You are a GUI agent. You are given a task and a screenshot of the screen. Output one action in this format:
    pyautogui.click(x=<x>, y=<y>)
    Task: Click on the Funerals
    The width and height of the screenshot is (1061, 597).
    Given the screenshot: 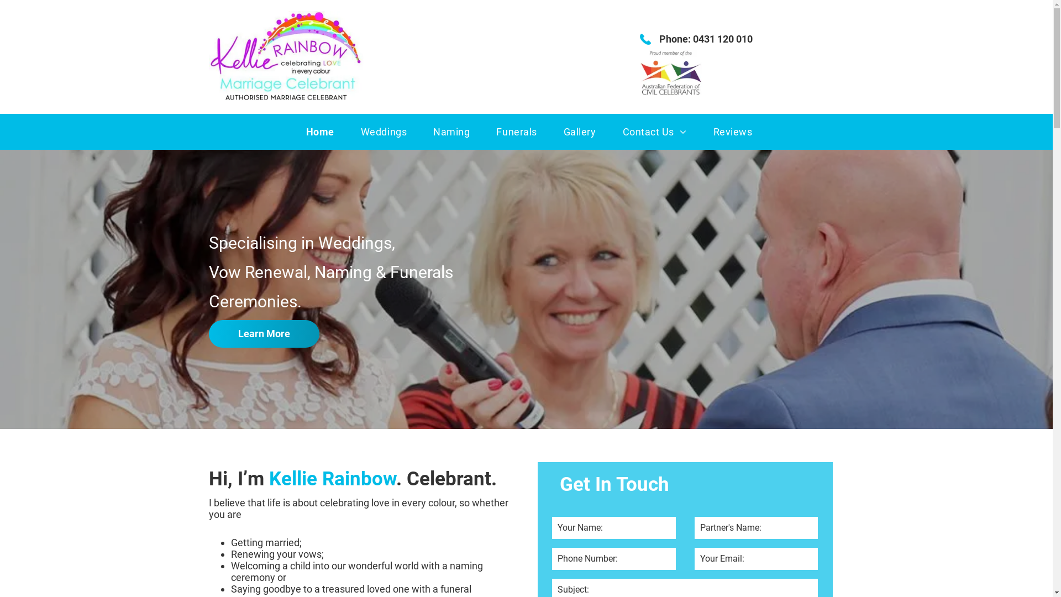 What is the action you would take?
    pyautogui.click(x=516, y=132)
    